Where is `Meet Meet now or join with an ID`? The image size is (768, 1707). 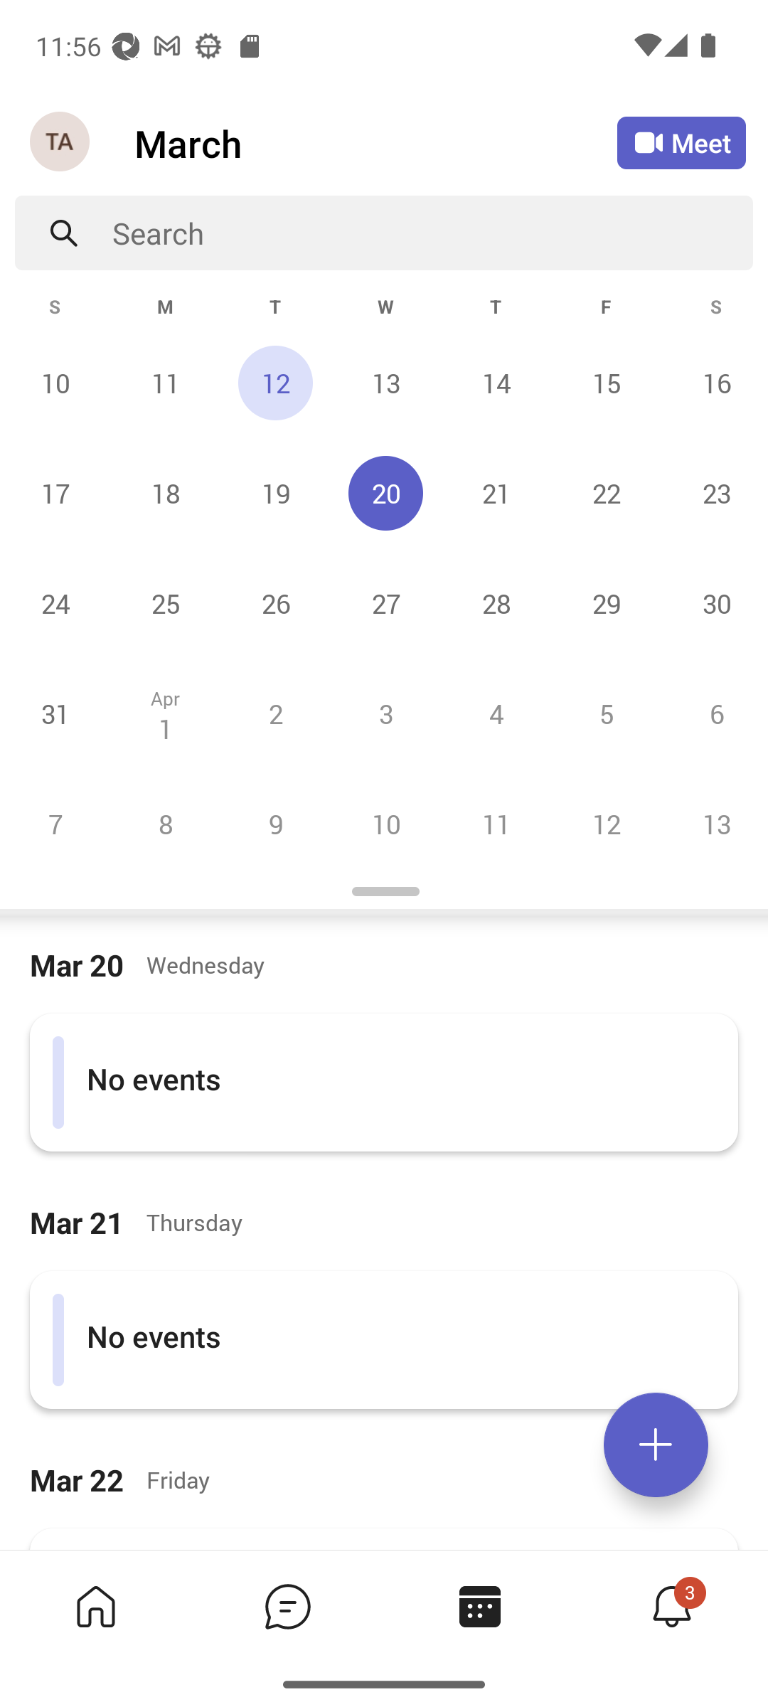 Meet Meet now or join with an ID is located at coordinates (681, 142).